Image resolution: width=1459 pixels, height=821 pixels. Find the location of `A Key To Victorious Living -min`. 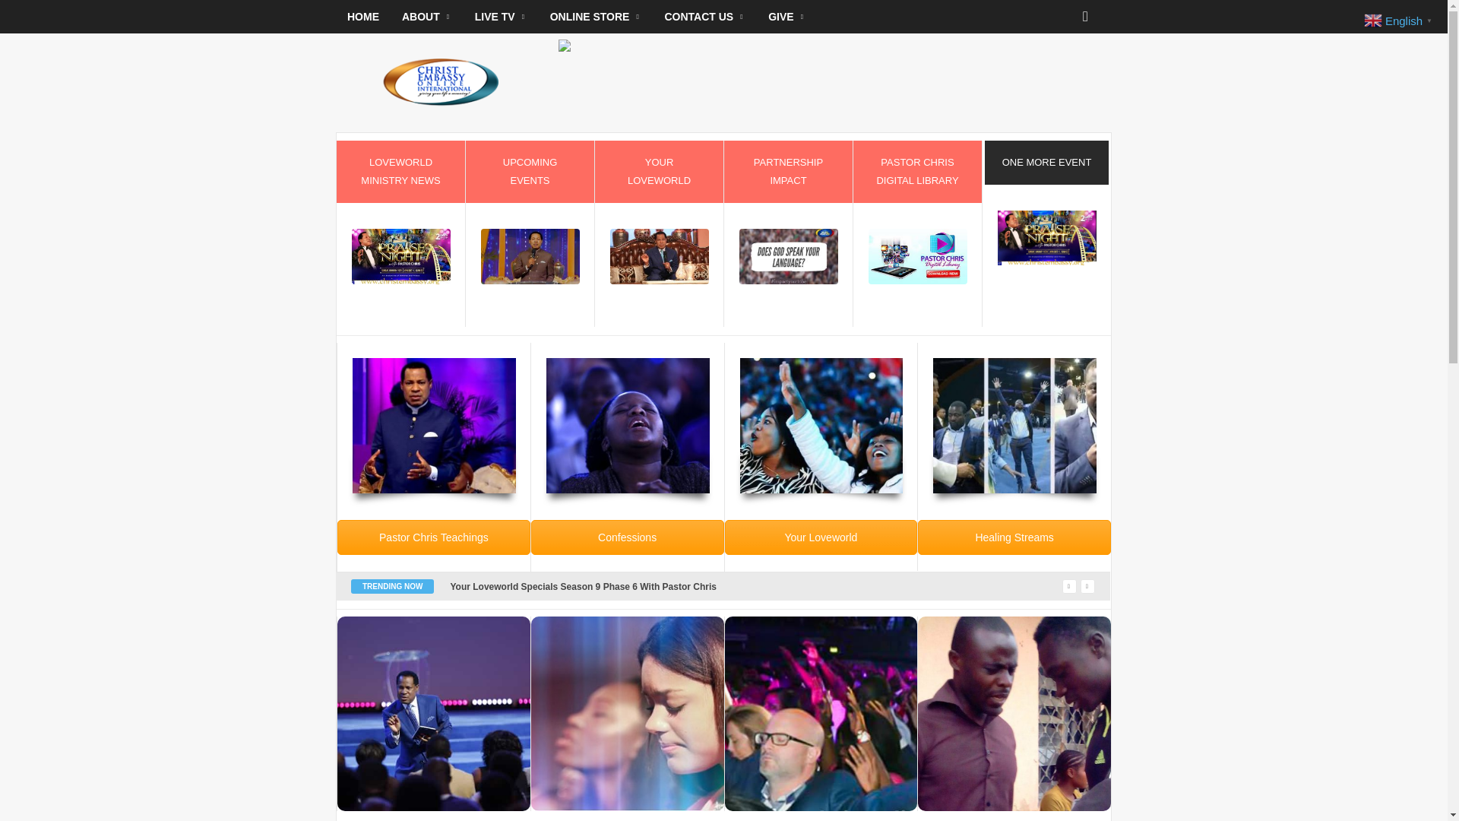

A Key To Victorious Living -min is located at coordinates (821, 425).